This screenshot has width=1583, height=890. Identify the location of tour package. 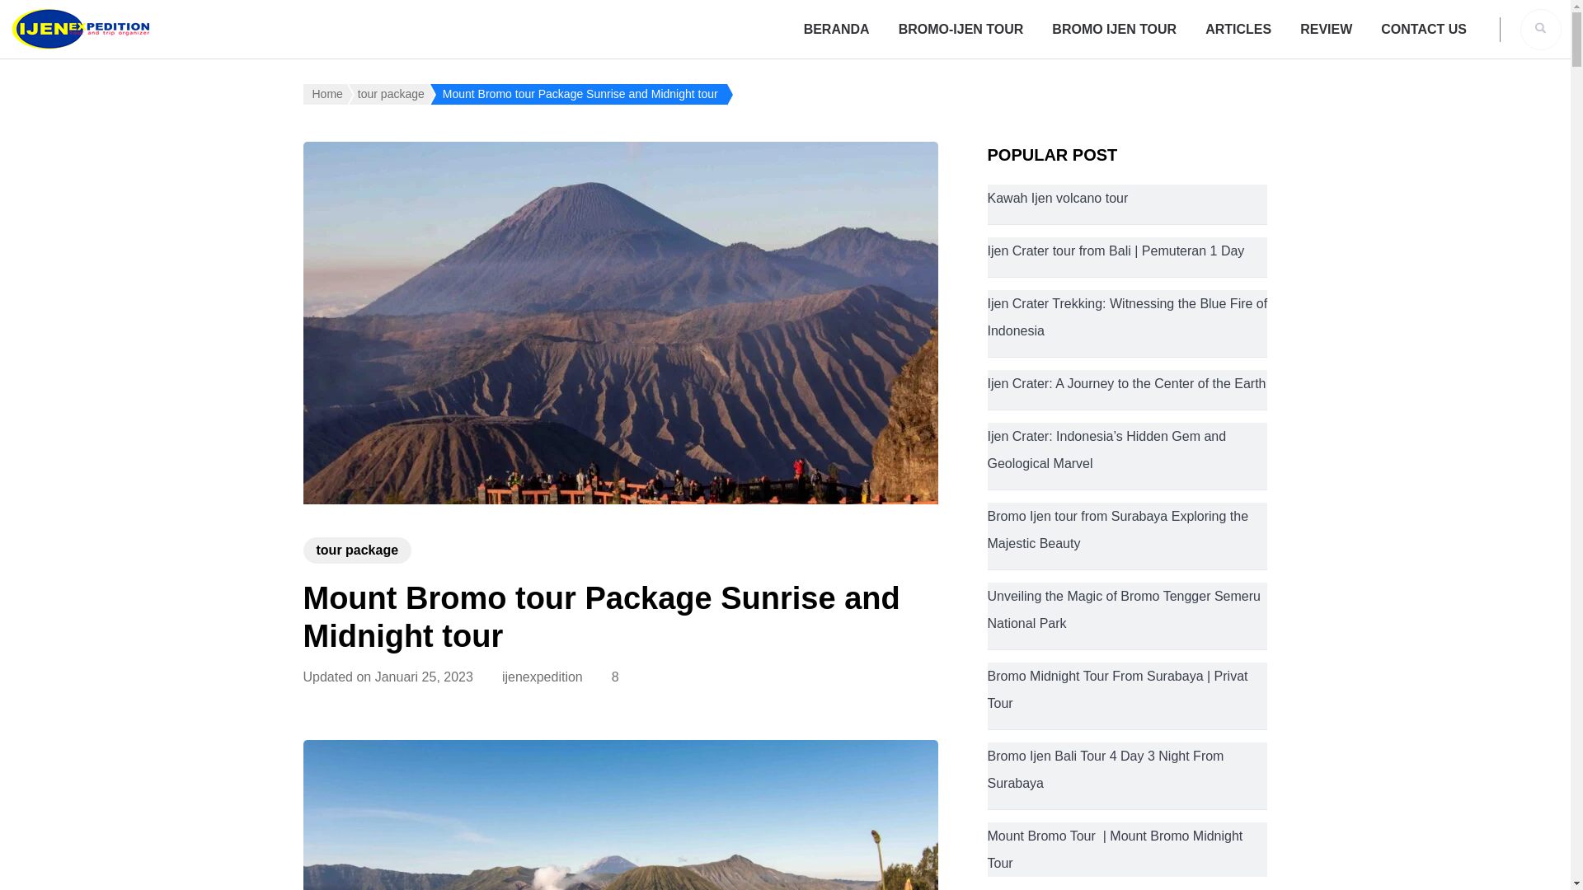
(388, 94).